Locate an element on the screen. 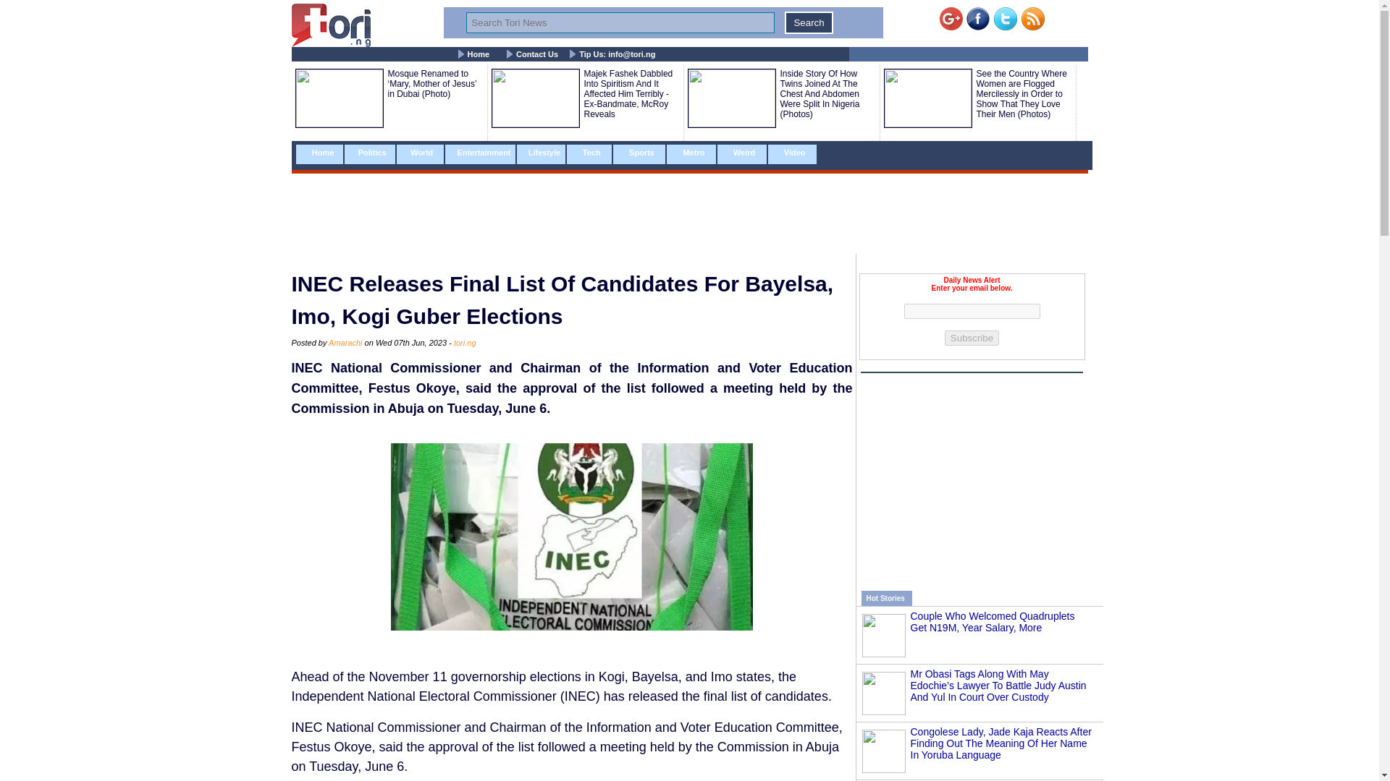  Click To Search is located at coordinates (809, 23).